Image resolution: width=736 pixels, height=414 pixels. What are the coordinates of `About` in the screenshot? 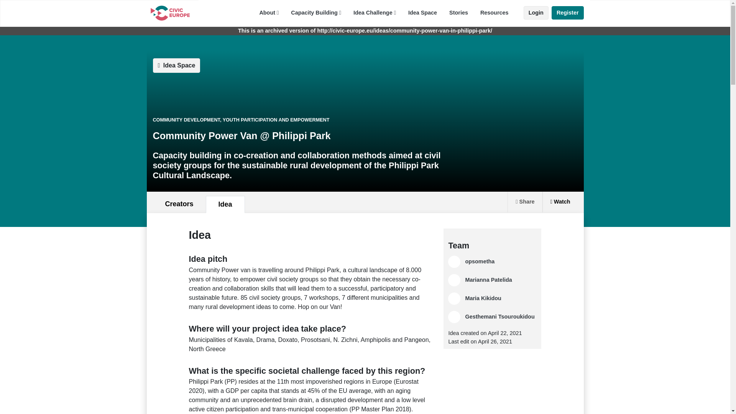 It's located at (269, 11).